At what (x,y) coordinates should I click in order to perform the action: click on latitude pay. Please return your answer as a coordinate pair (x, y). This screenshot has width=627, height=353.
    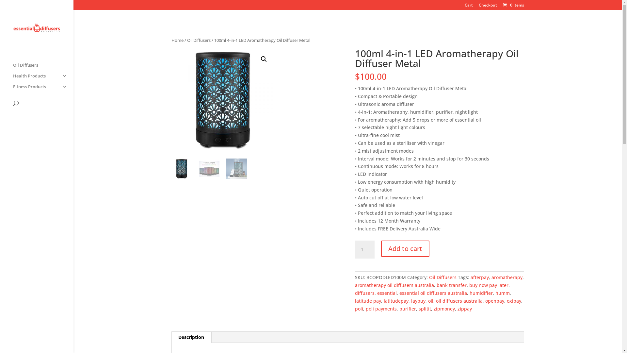
    Looking at the image, I should click on (368, 301).